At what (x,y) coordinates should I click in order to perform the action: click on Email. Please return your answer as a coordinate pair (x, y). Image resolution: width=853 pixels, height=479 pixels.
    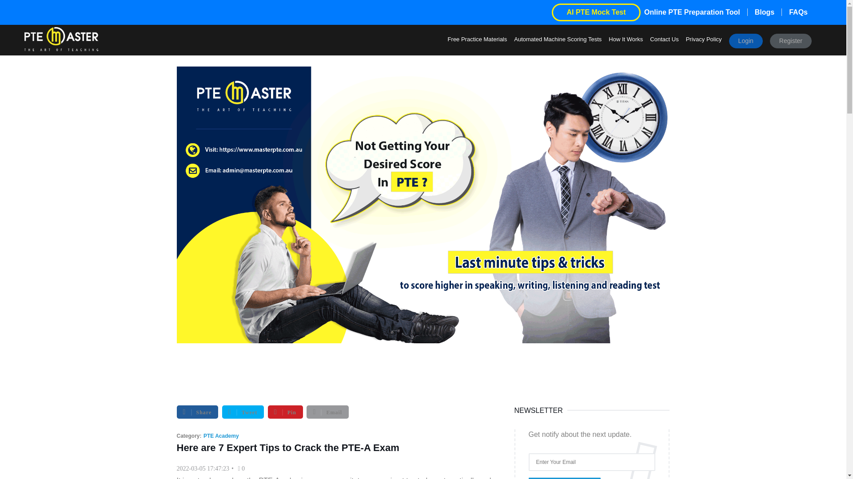
    Looking at the image, I should click on (327, 412).